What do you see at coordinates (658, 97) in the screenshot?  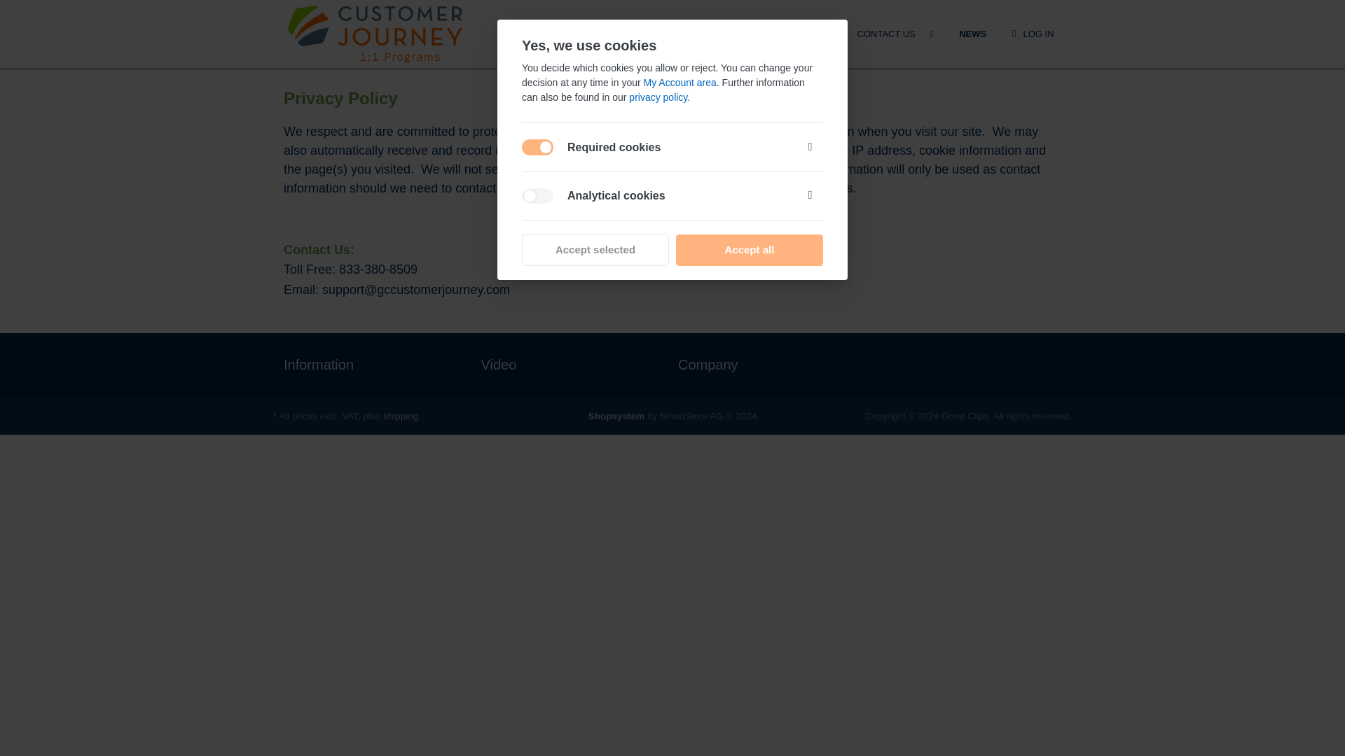 I see `privacy policy` at bounding box center [658, 97].